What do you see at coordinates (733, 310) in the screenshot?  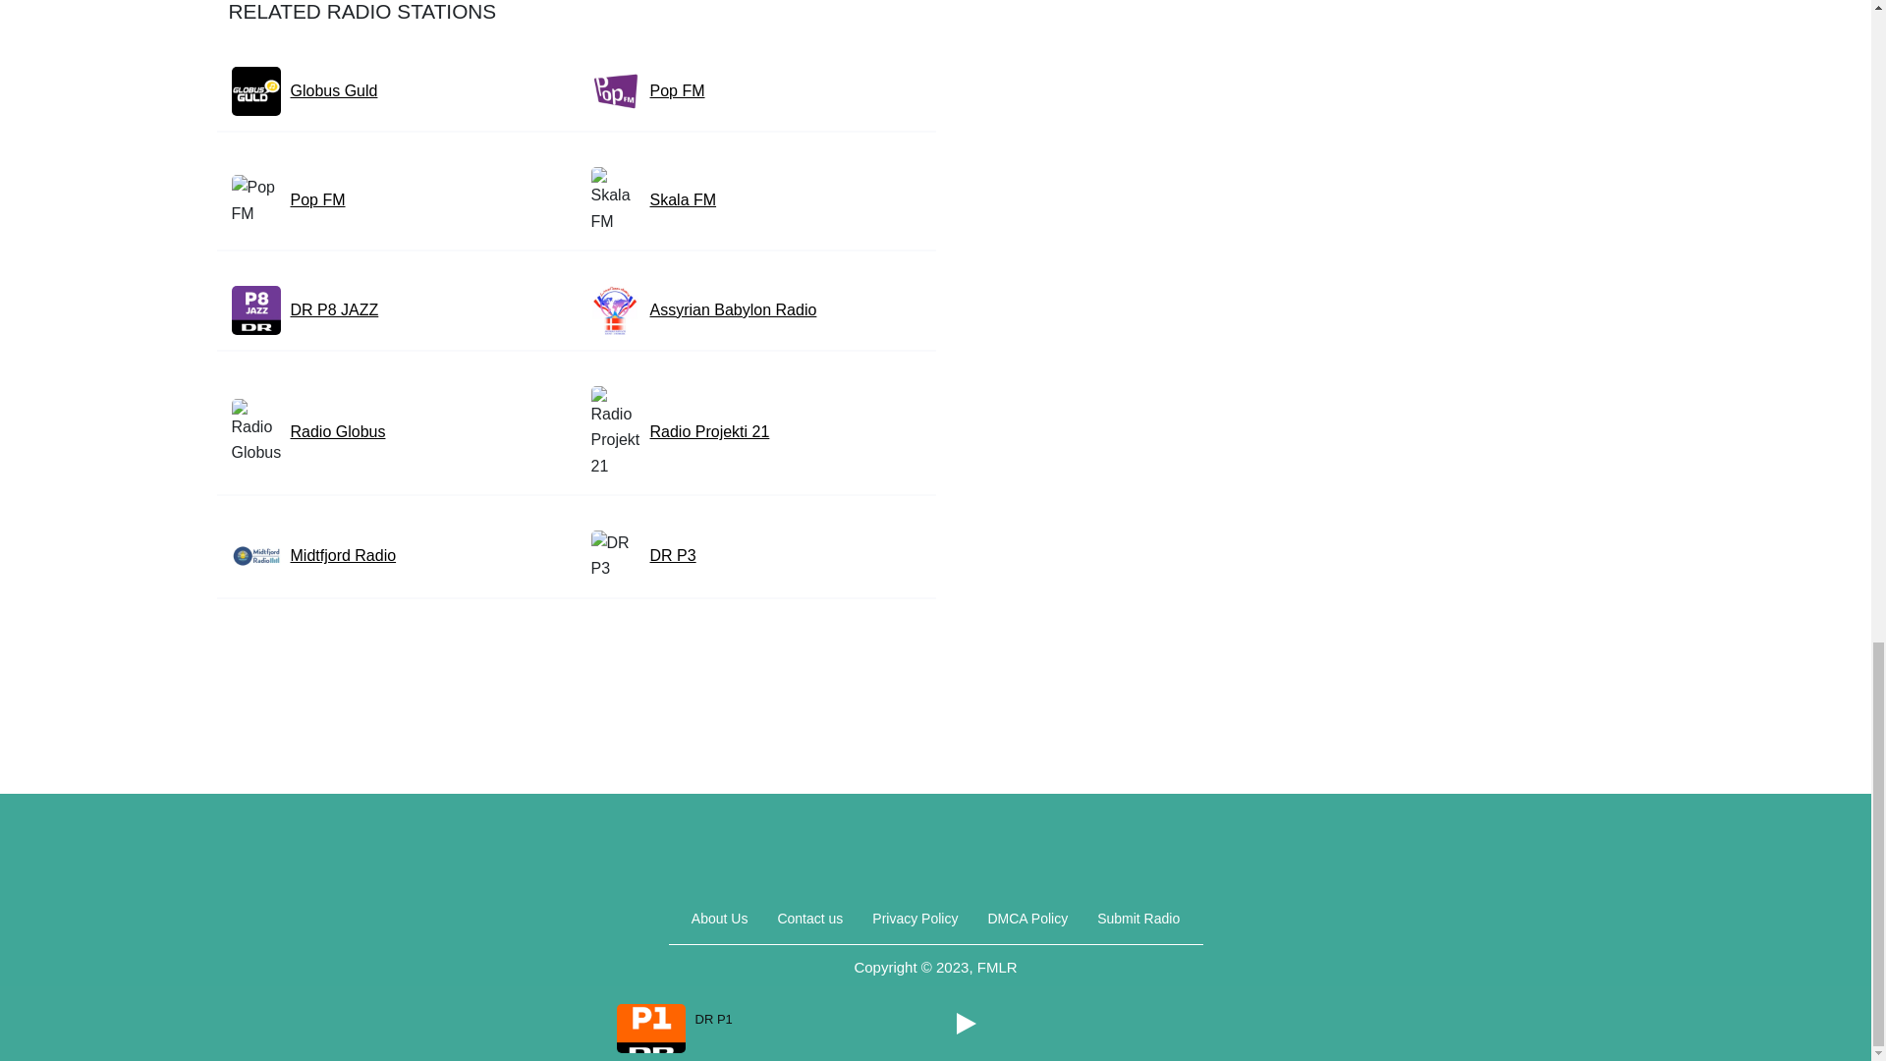 I see `Assyrian Babylon Radio` at bounding box center [733, 310].